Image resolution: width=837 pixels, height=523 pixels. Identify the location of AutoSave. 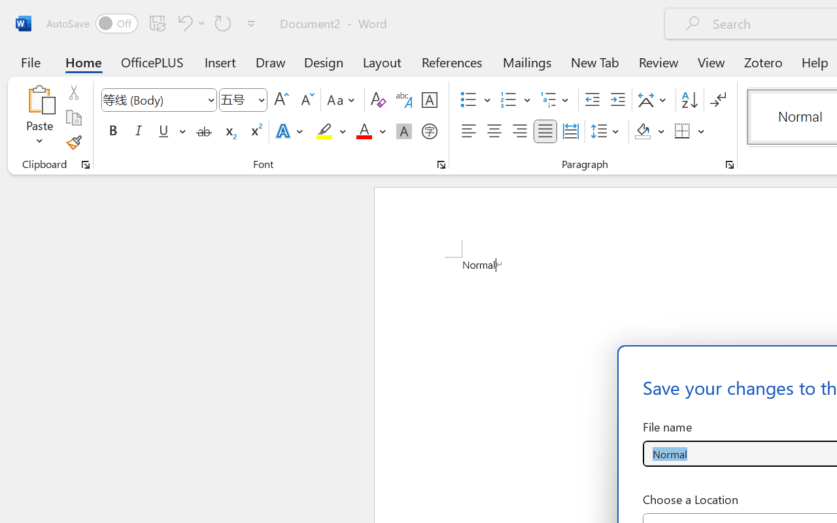
(92, 24).